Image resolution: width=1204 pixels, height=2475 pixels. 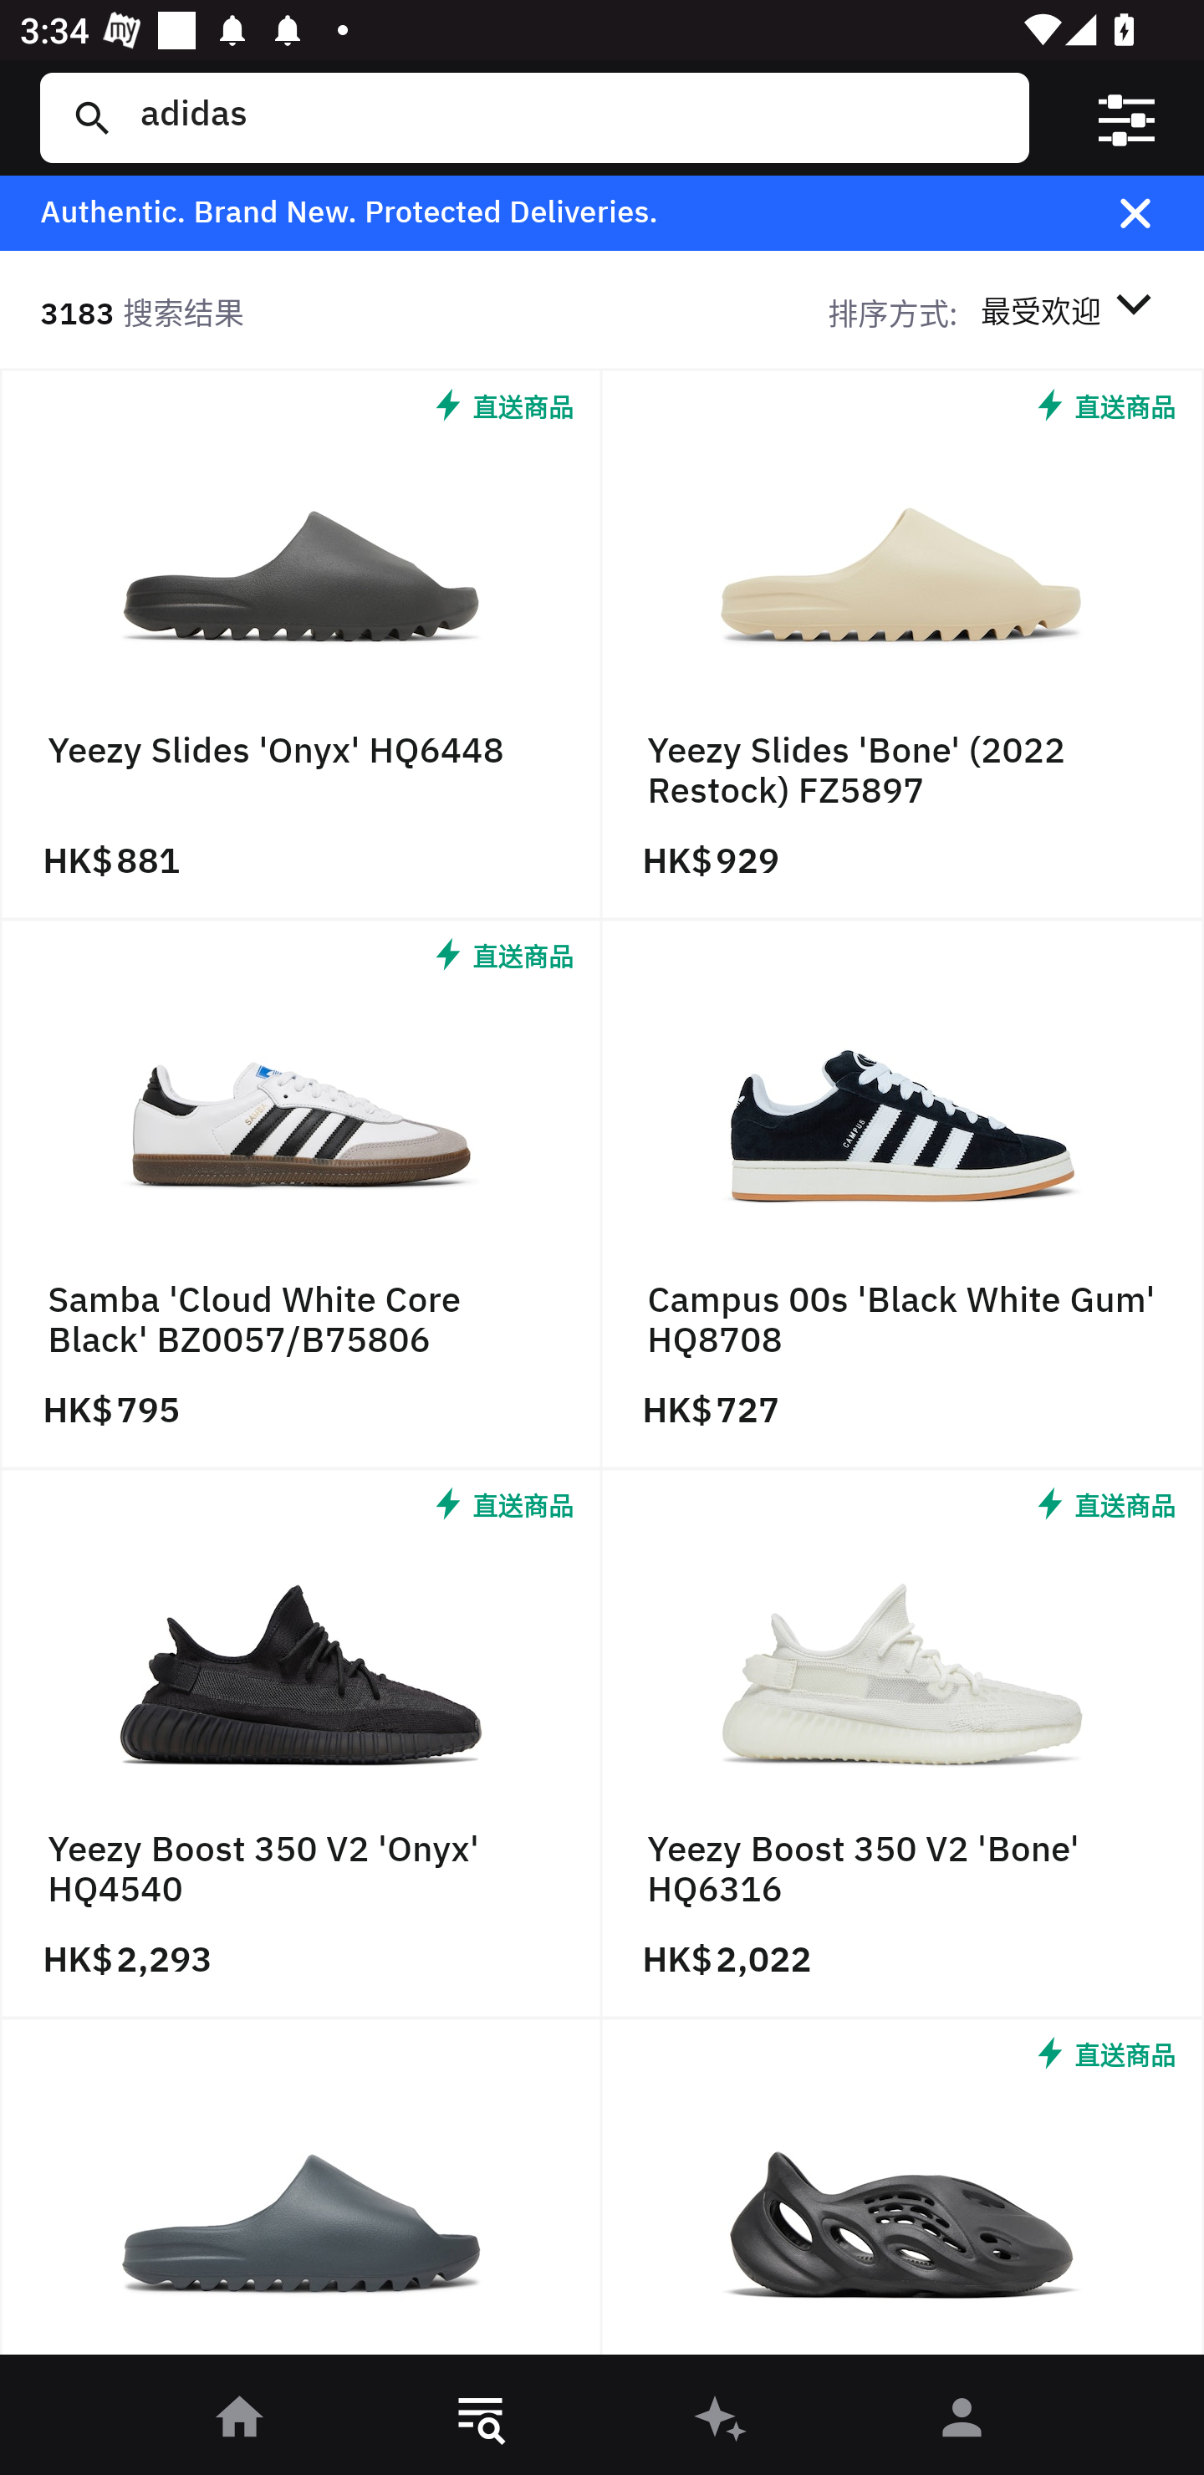 What do you see at coordinates (963, 2419) in the screenshot?
I see `󰀄` at bounding box center [963, 2419].